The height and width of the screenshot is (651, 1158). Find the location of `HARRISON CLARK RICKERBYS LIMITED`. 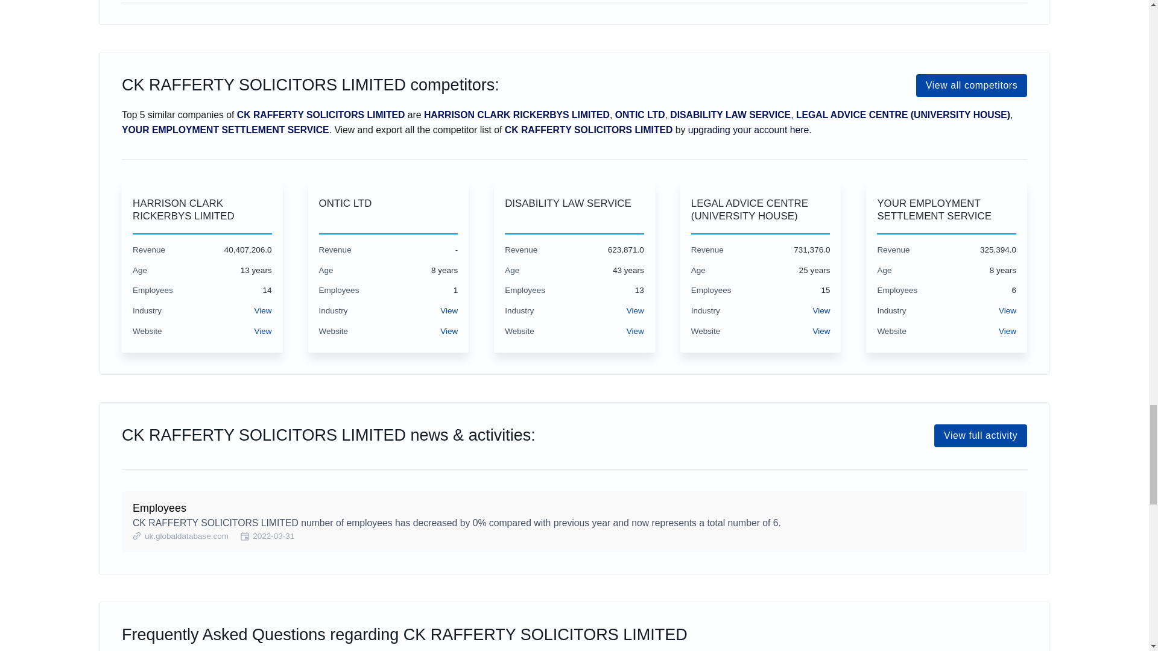

HARRISON CLARK RICKERBYS LIMITED is located at coordinates (203, 210).